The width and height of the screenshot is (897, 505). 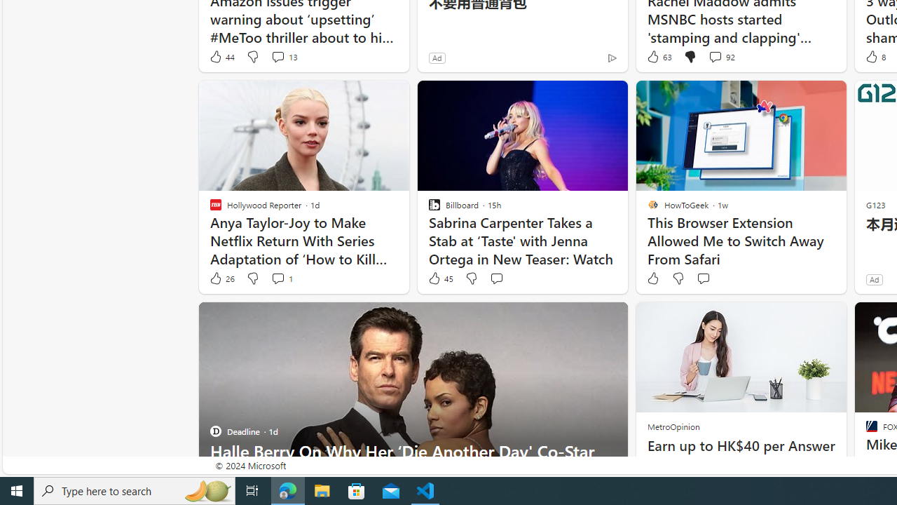 I want to click on View comments 13 Comment, so click(x=283, y=56).